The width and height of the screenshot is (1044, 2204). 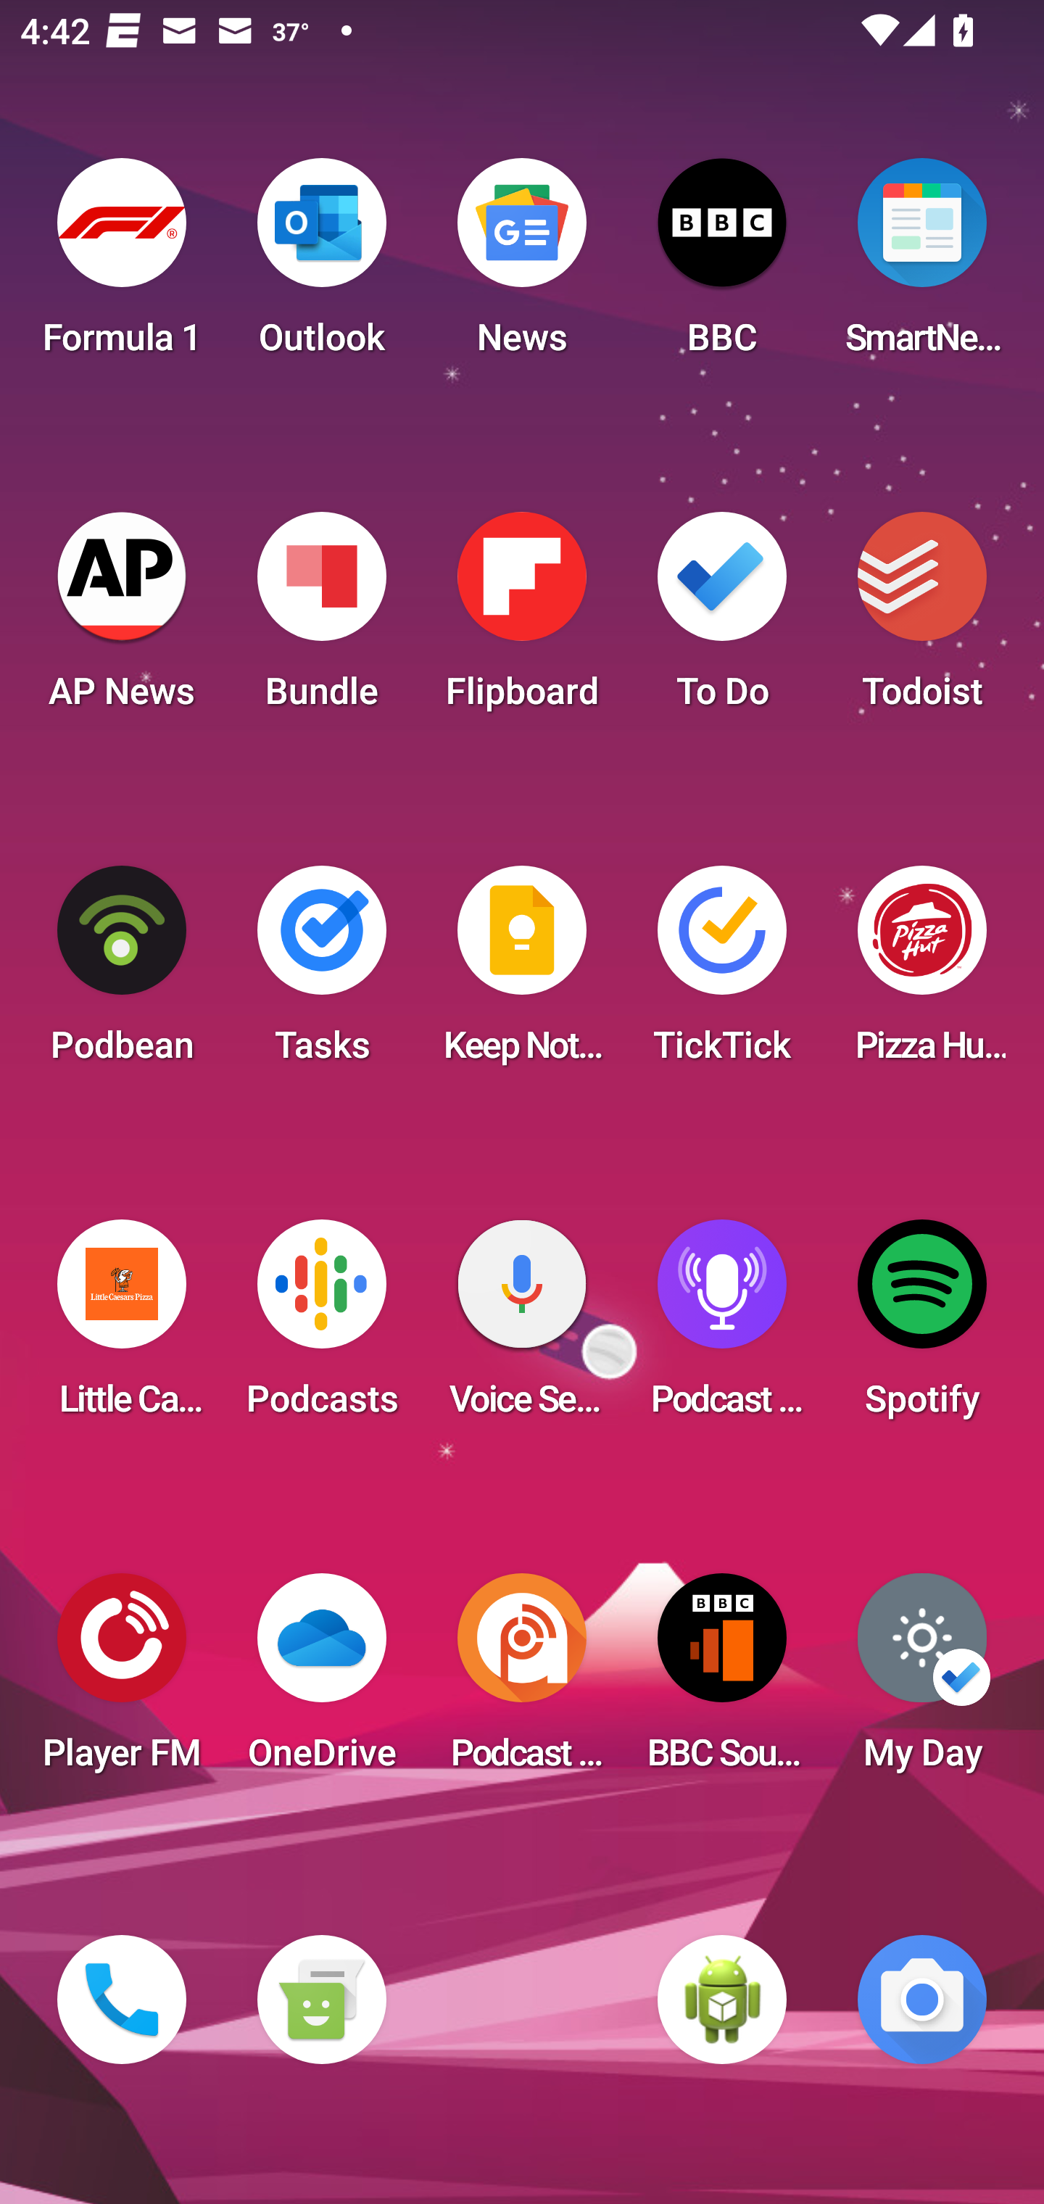 What do you see at coordinates (522, 973) in the screenshot?
I see `Keep Notes` at bounding box center [522, 973].